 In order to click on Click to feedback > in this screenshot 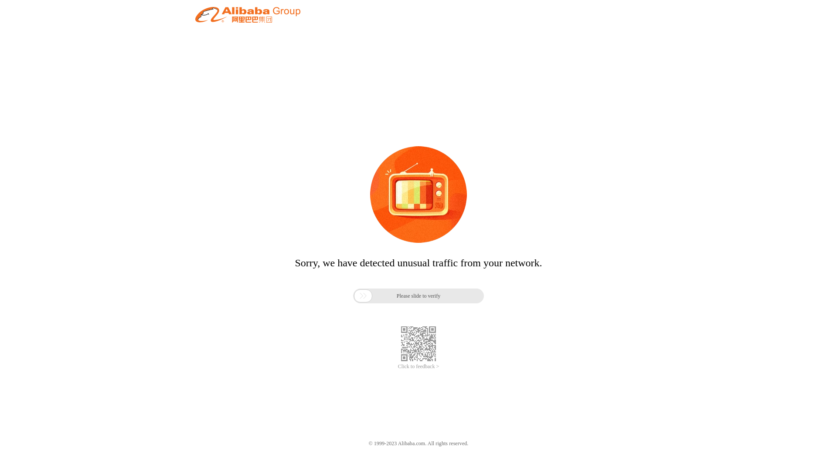, I will do `click(418, 366)`.